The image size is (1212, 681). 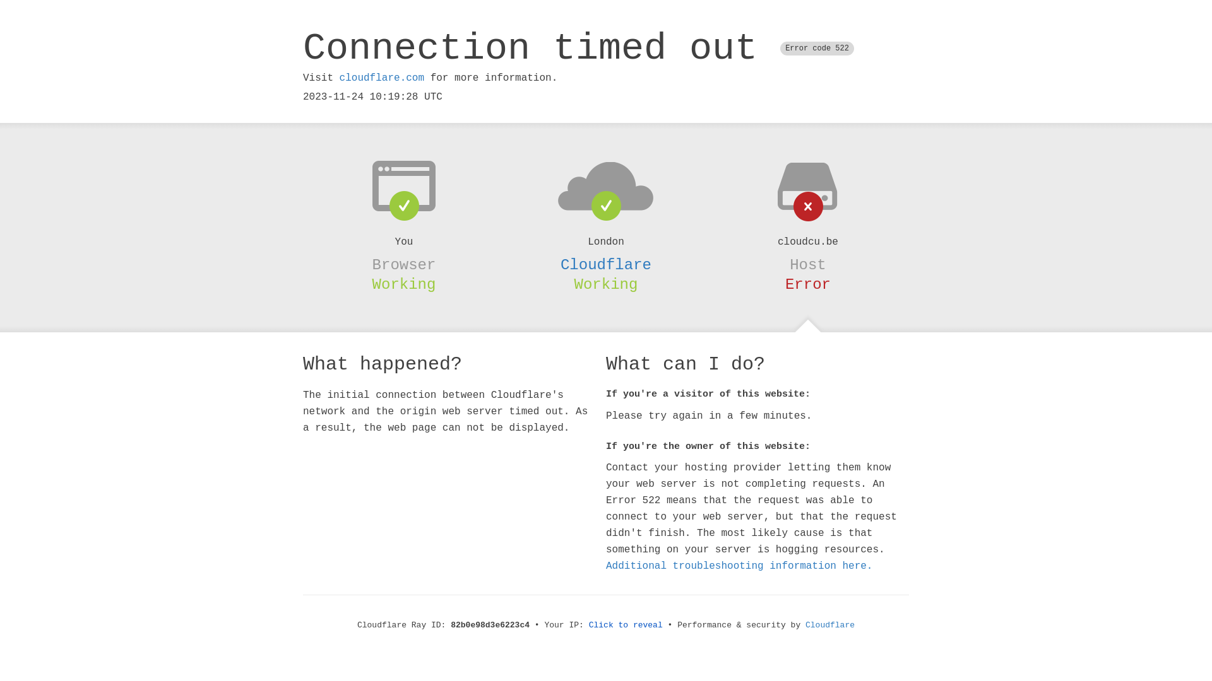 What do you see at coordinates (606, 265) in the screenshot?
I see `Cloudflare` at bounding box center [606, 265].